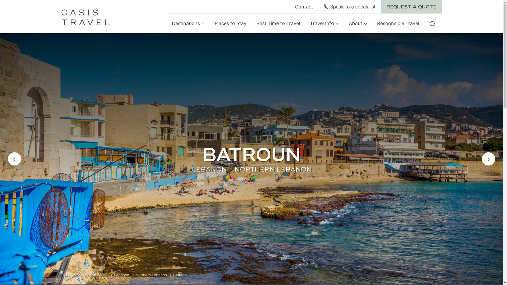 This screenshot has height=285, width=507. Describe the element at coordinates (231, 23) in the screenshot. I see `Places to Stay` at that location.